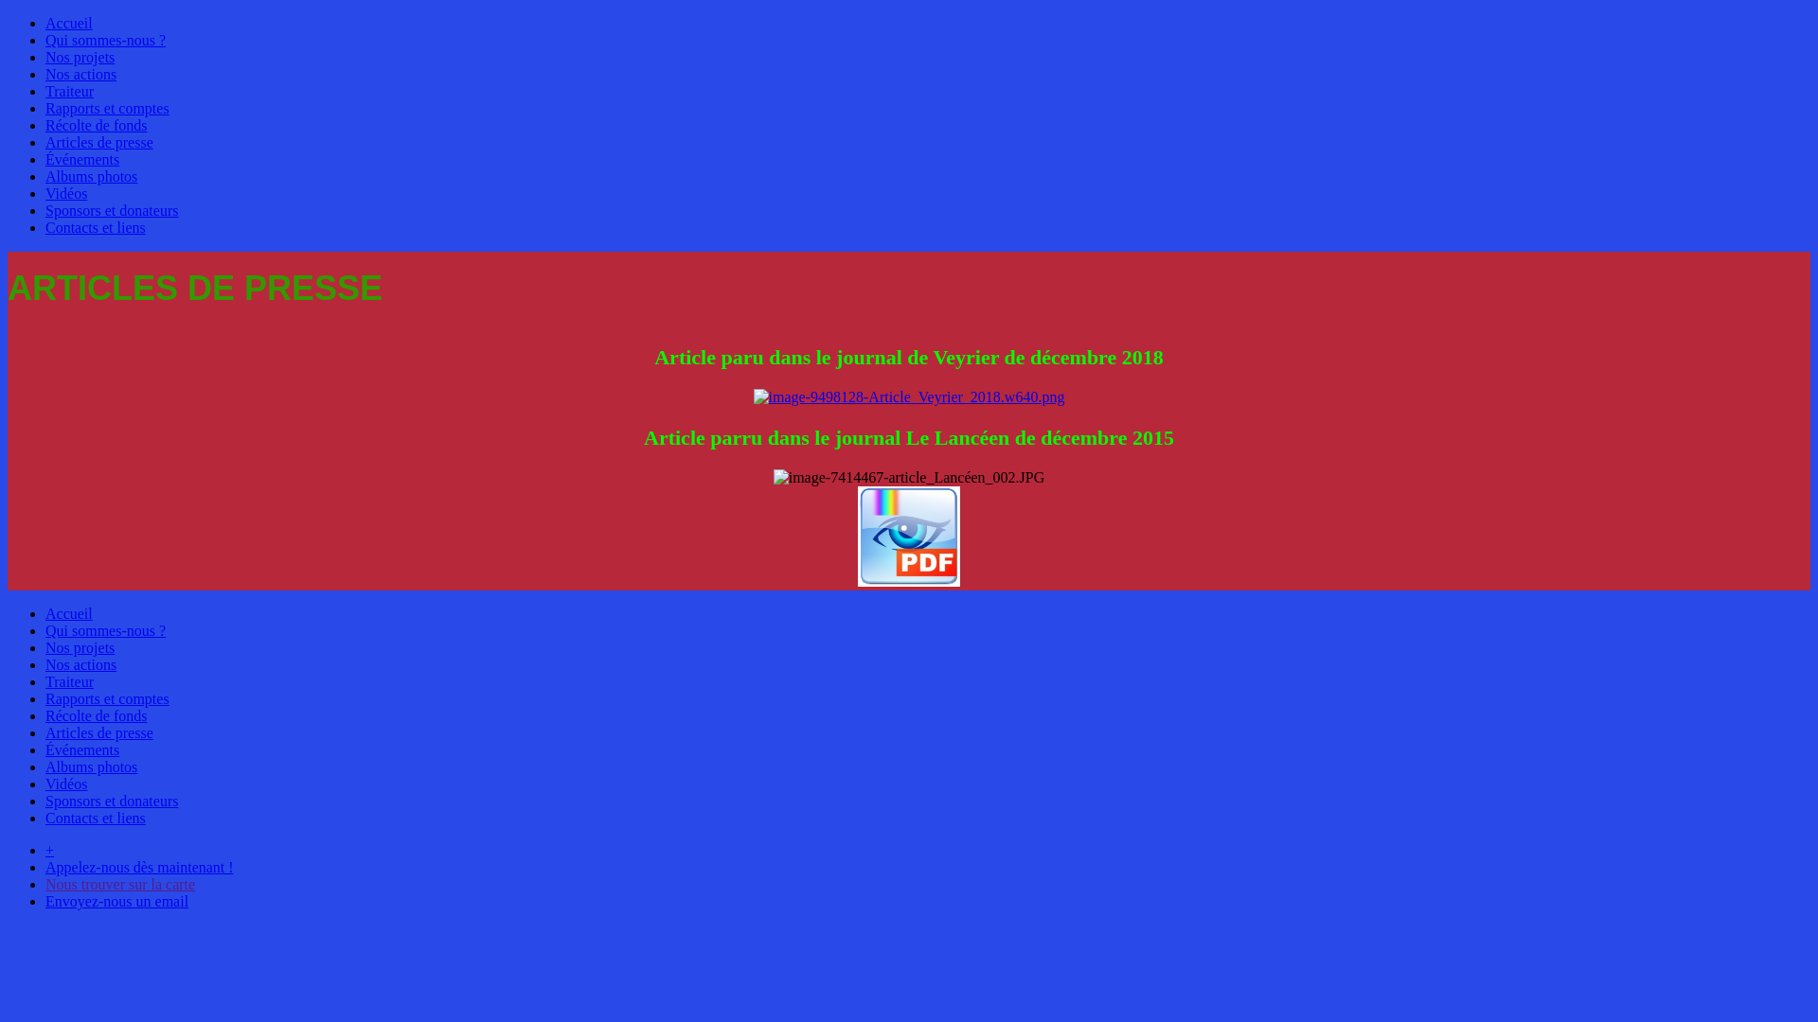  I want to click on Nos actions, so click(80, 664).